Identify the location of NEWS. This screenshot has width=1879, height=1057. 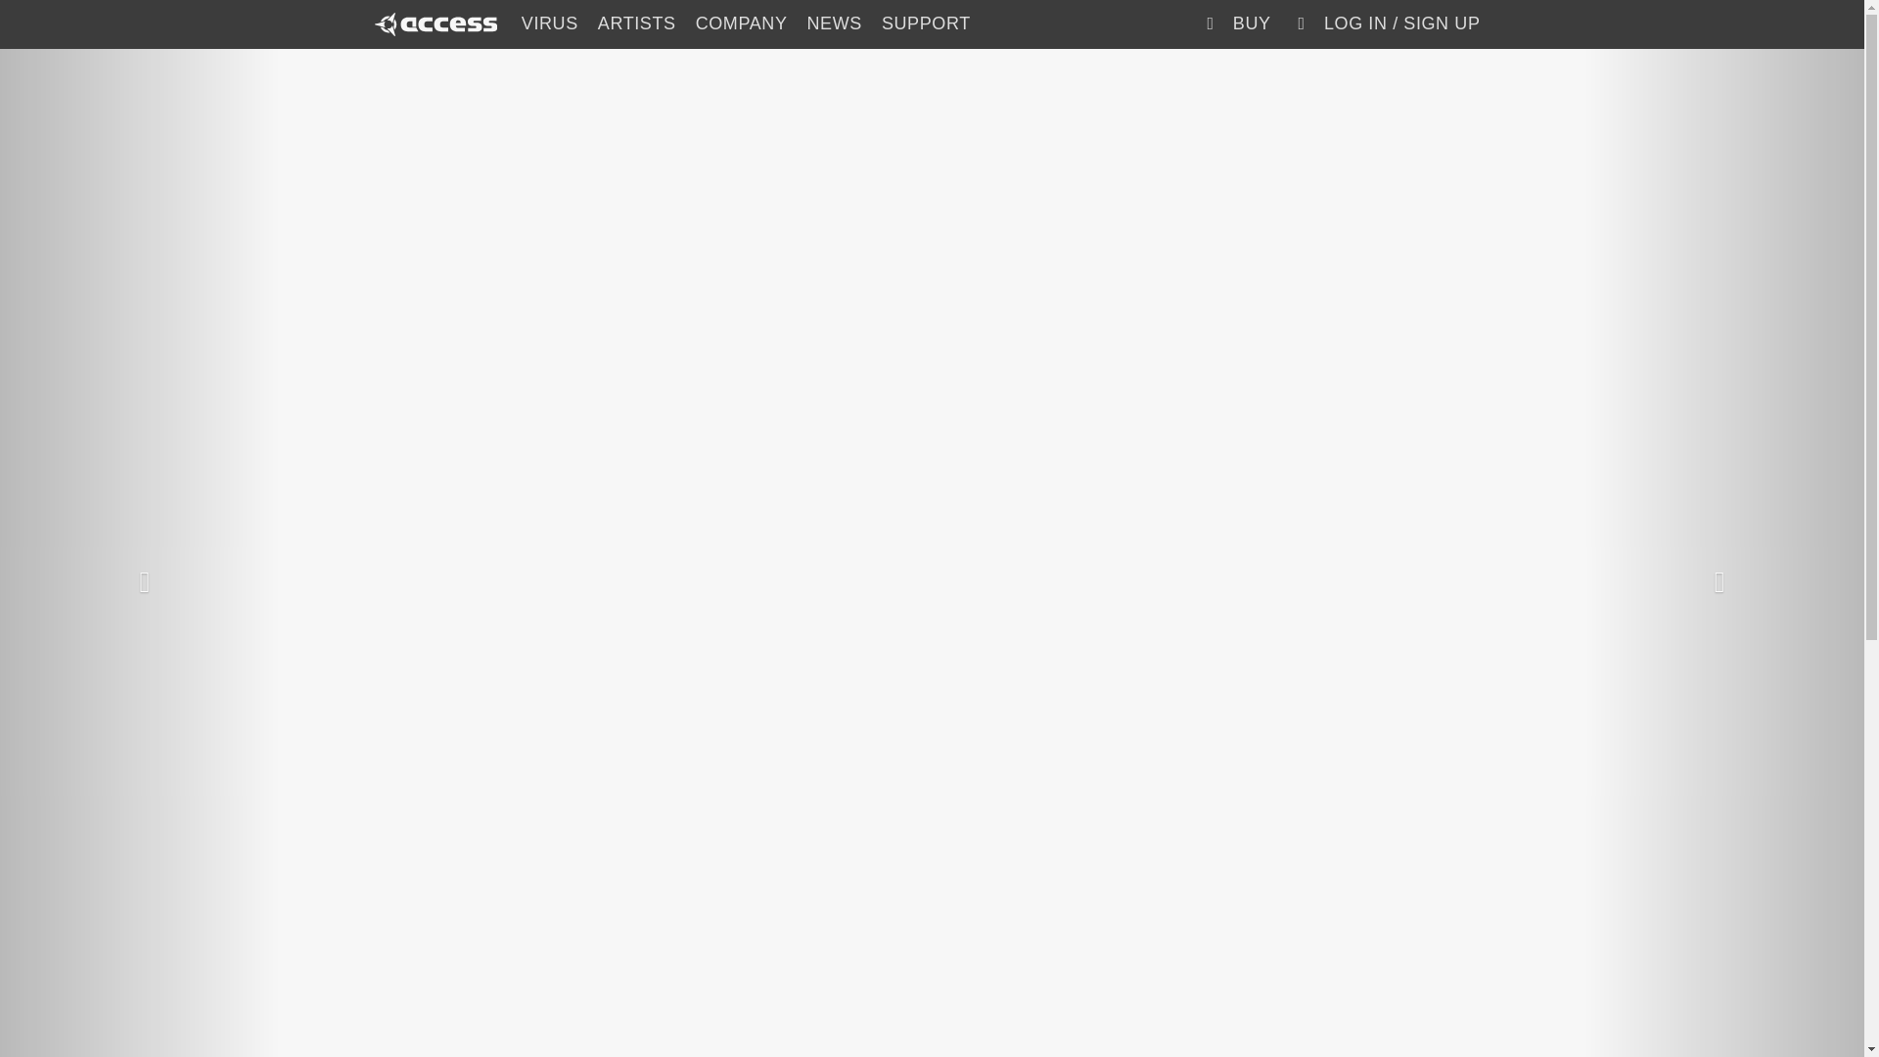
(834, 23).